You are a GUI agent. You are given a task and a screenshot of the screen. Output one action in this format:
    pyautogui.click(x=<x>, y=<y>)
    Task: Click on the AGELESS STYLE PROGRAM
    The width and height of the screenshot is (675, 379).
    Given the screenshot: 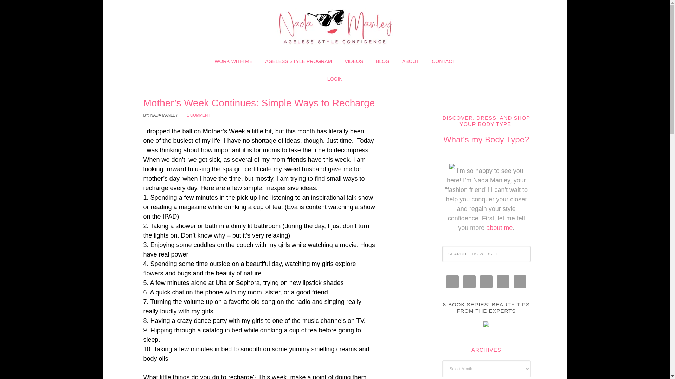 What is the action you would take?
    pyautogui.click(x=298, y=61)
    